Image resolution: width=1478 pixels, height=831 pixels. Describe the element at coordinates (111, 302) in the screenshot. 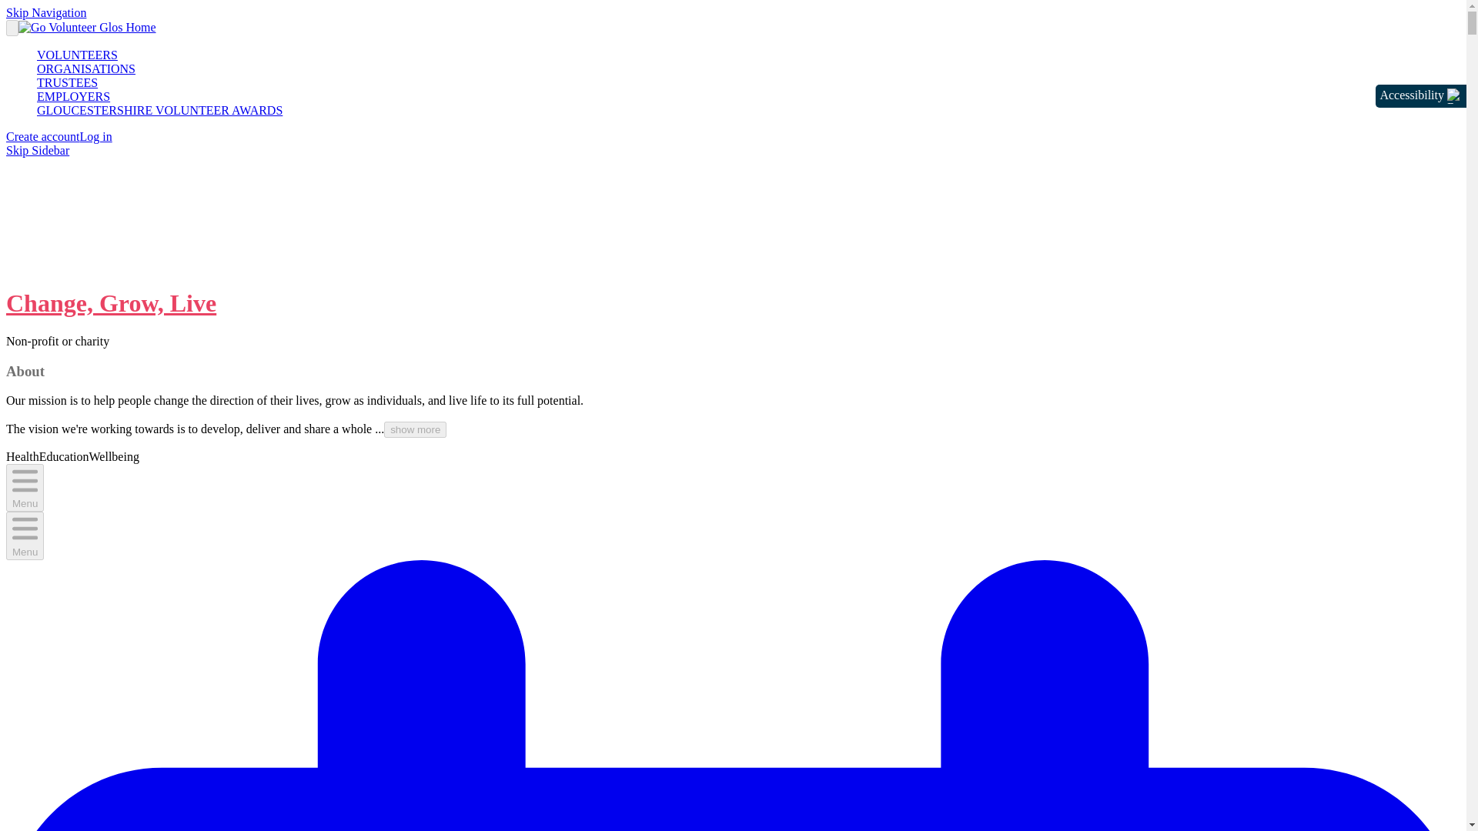

I see `Change, Grow, Live` at that location.